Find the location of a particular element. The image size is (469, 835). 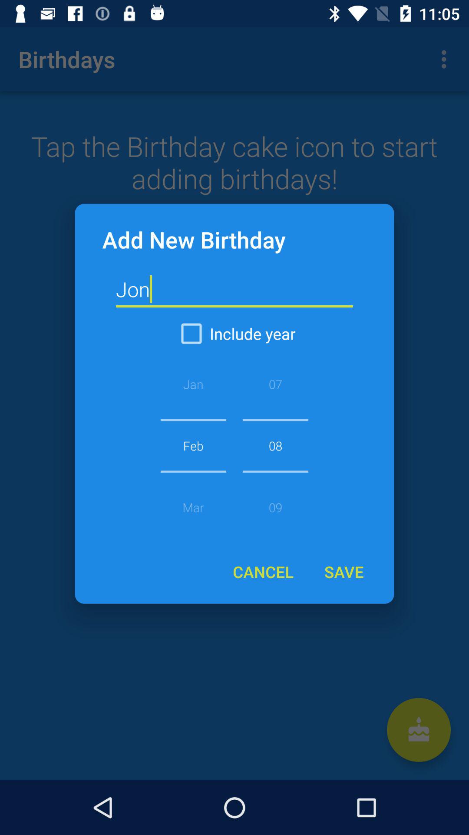

turn off the icon to the right of the cancel item is located at coordinates (343, 571).